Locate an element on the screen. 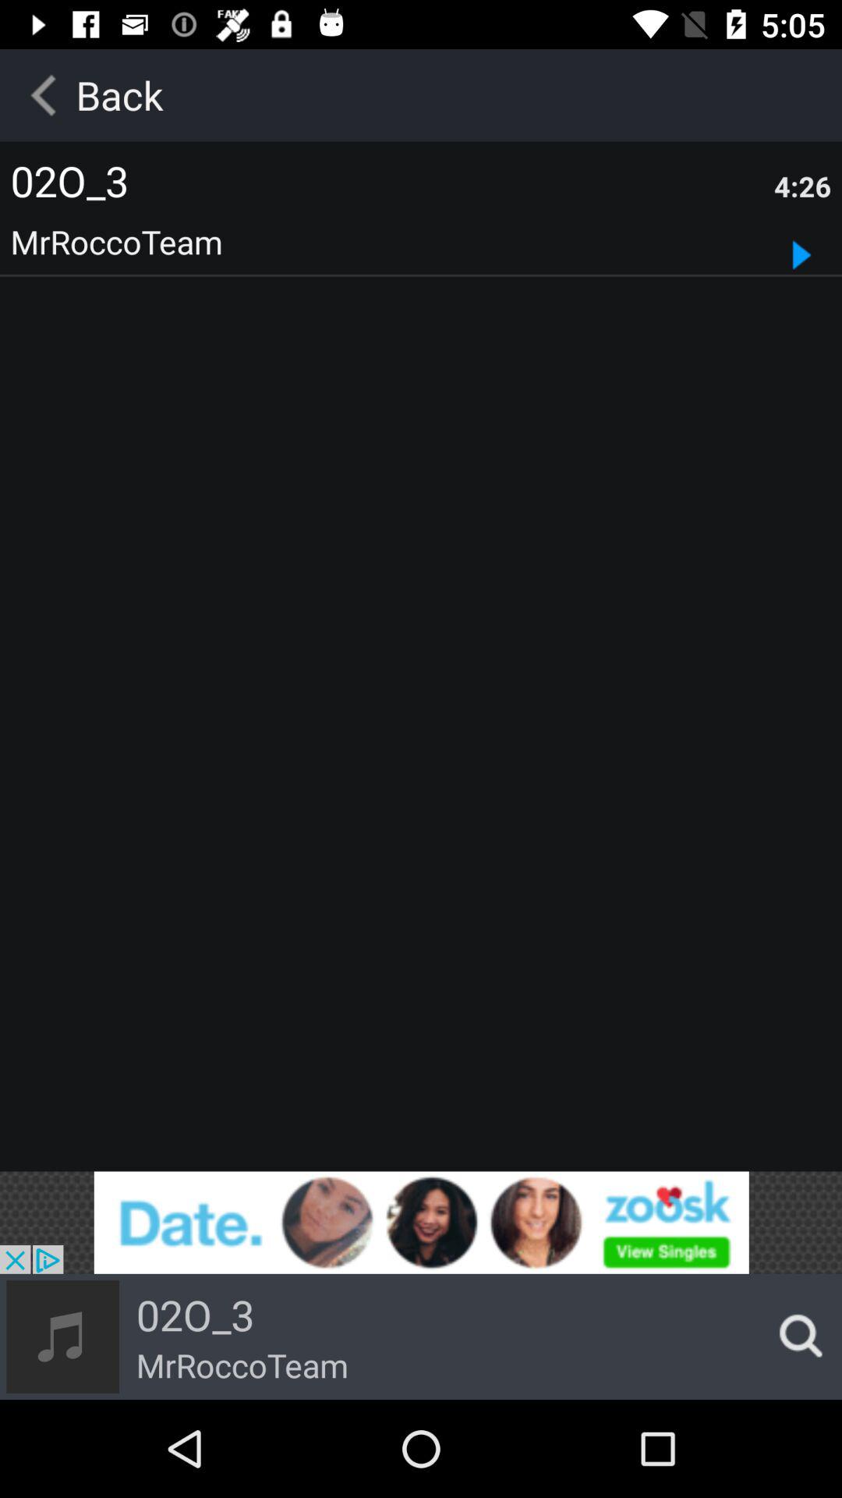 This screenshot has width=842, height=1498. advertisement is located at coordinates (421, 1222).